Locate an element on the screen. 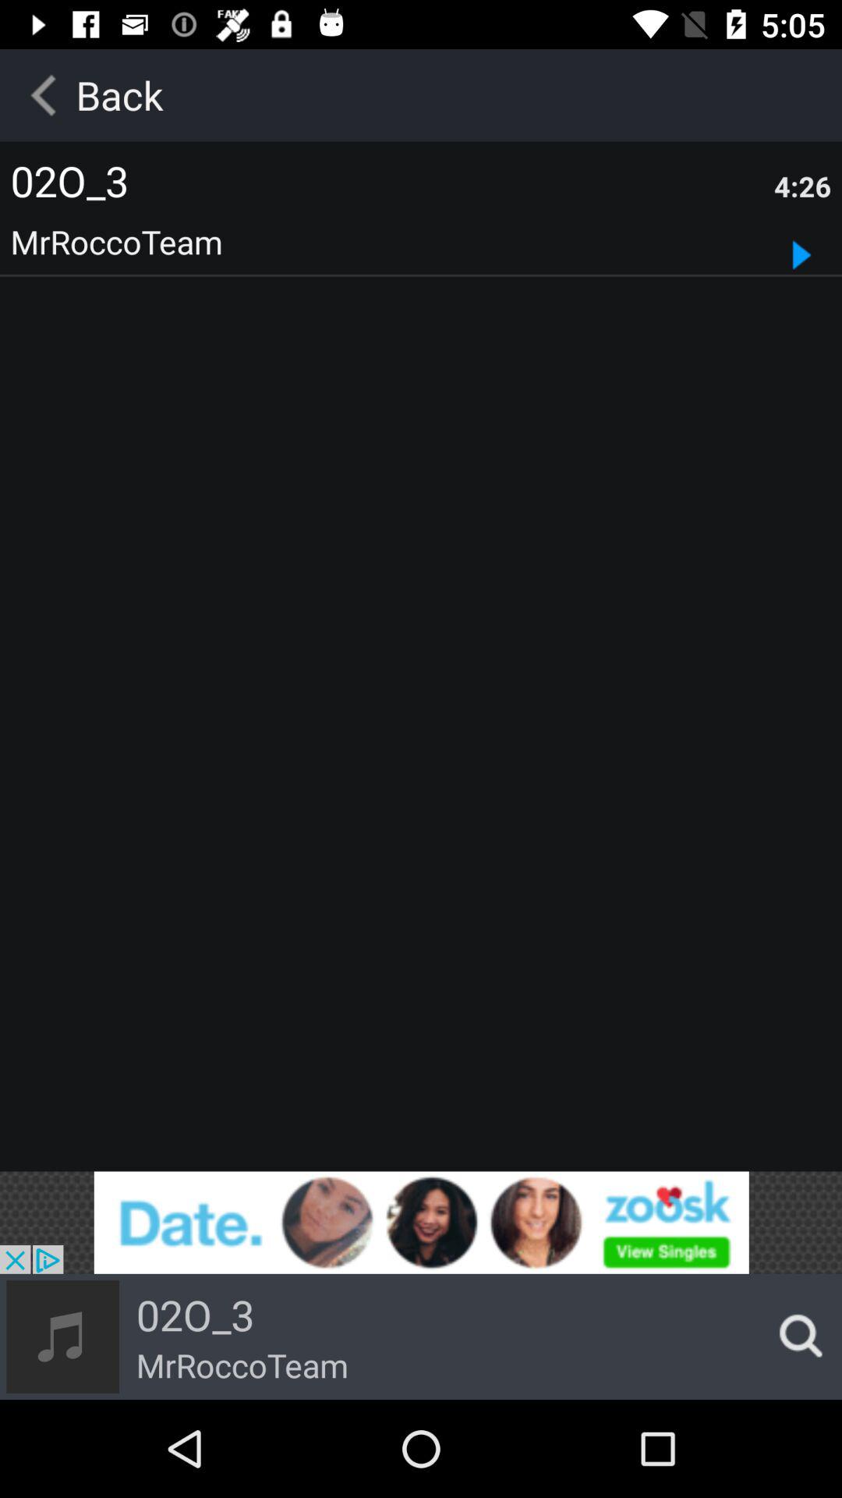 This screenshot has width=842, height=1498. advertisement is located at coordinates (421, 1222).